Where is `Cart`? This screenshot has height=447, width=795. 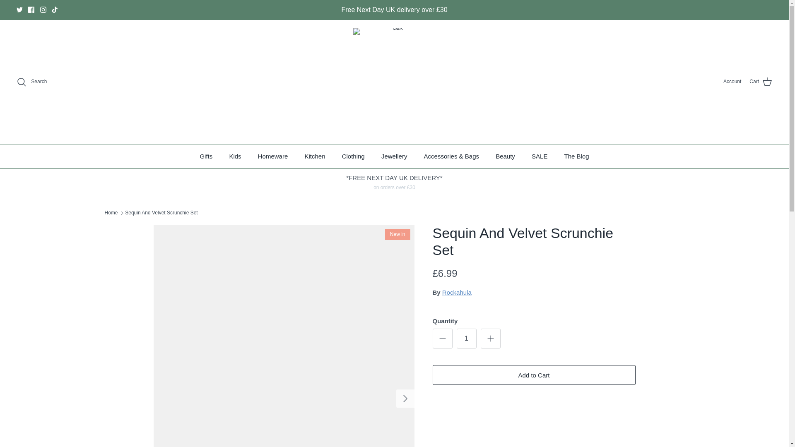
Cart is located at coordinates (761, 82).